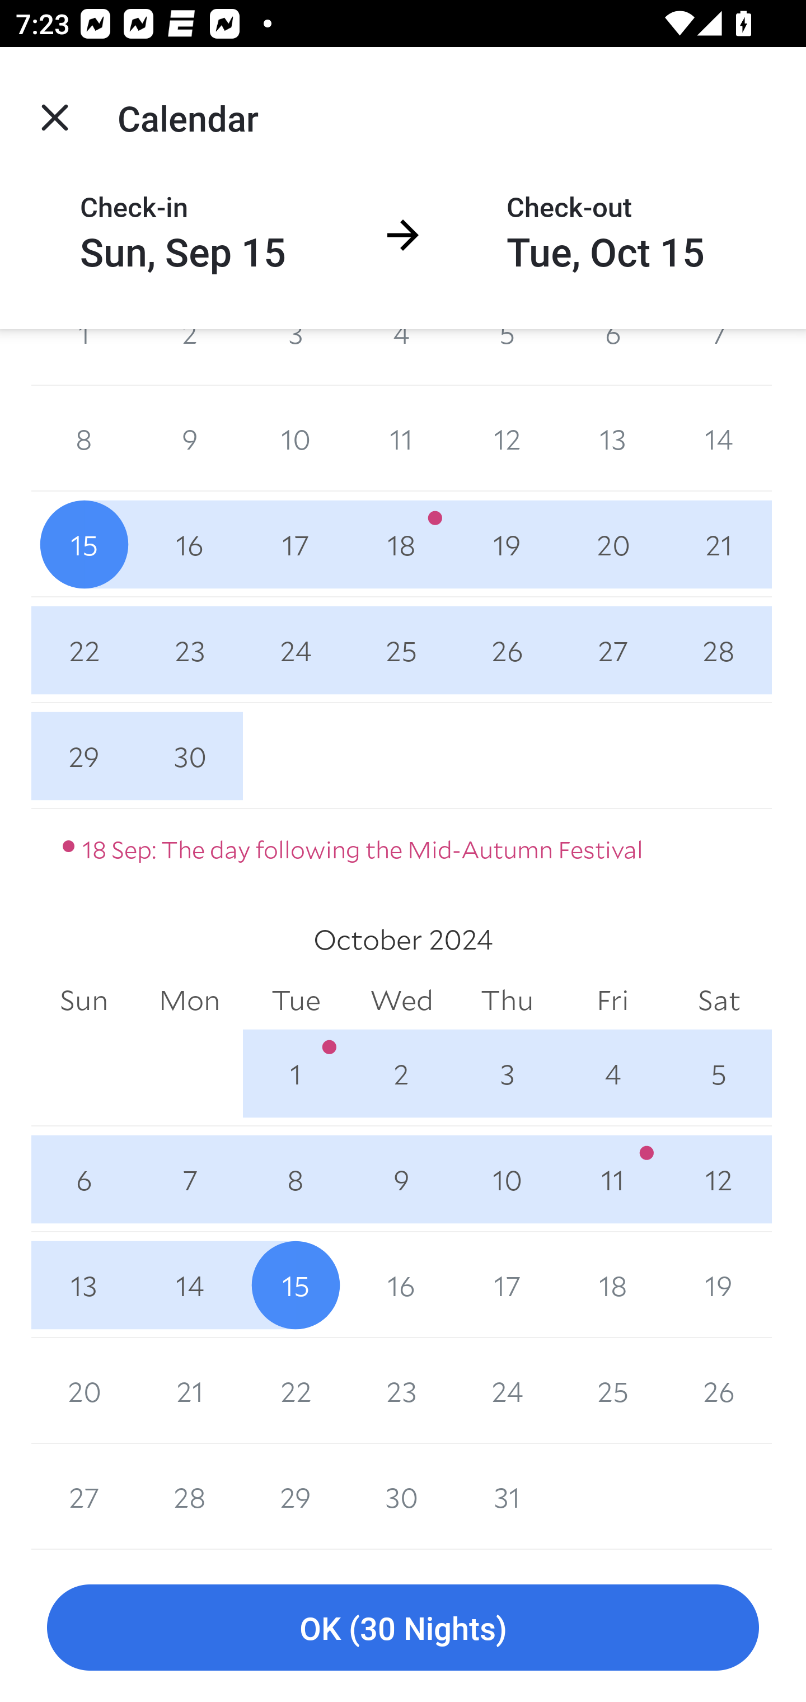  I want to click on 16 16 September 2024, so click(189, 544).